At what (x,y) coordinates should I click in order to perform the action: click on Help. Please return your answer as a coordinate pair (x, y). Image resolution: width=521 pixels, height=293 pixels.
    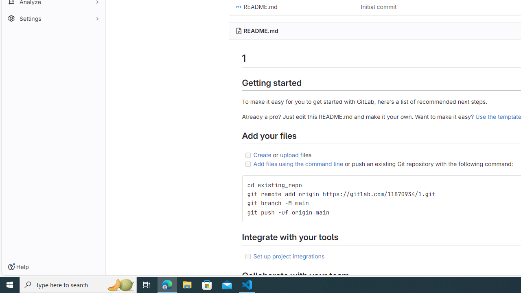
    Looking at the image, I should click on (18, 267).